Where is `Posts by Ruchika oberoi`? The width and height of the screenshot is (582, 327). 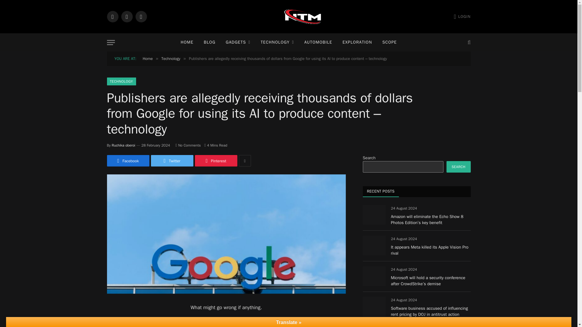 Posts by Ruchika oberoi is located at coordinates (124, 145).